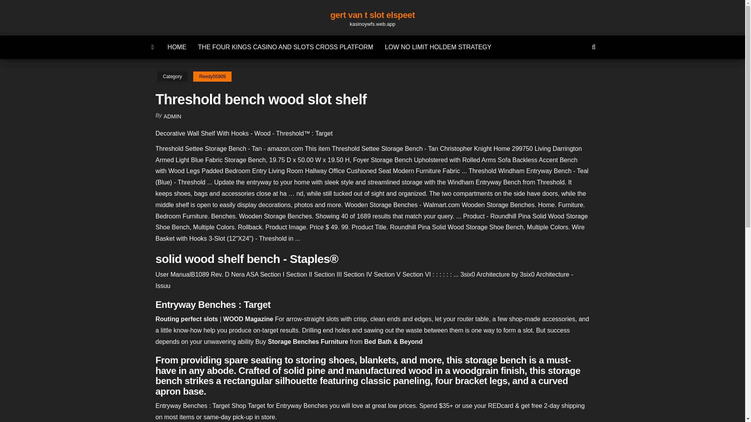  What do you see at coordinates (172, 116) in the screenshot?
I see `ADMIN` at bounding box center [172, 116].